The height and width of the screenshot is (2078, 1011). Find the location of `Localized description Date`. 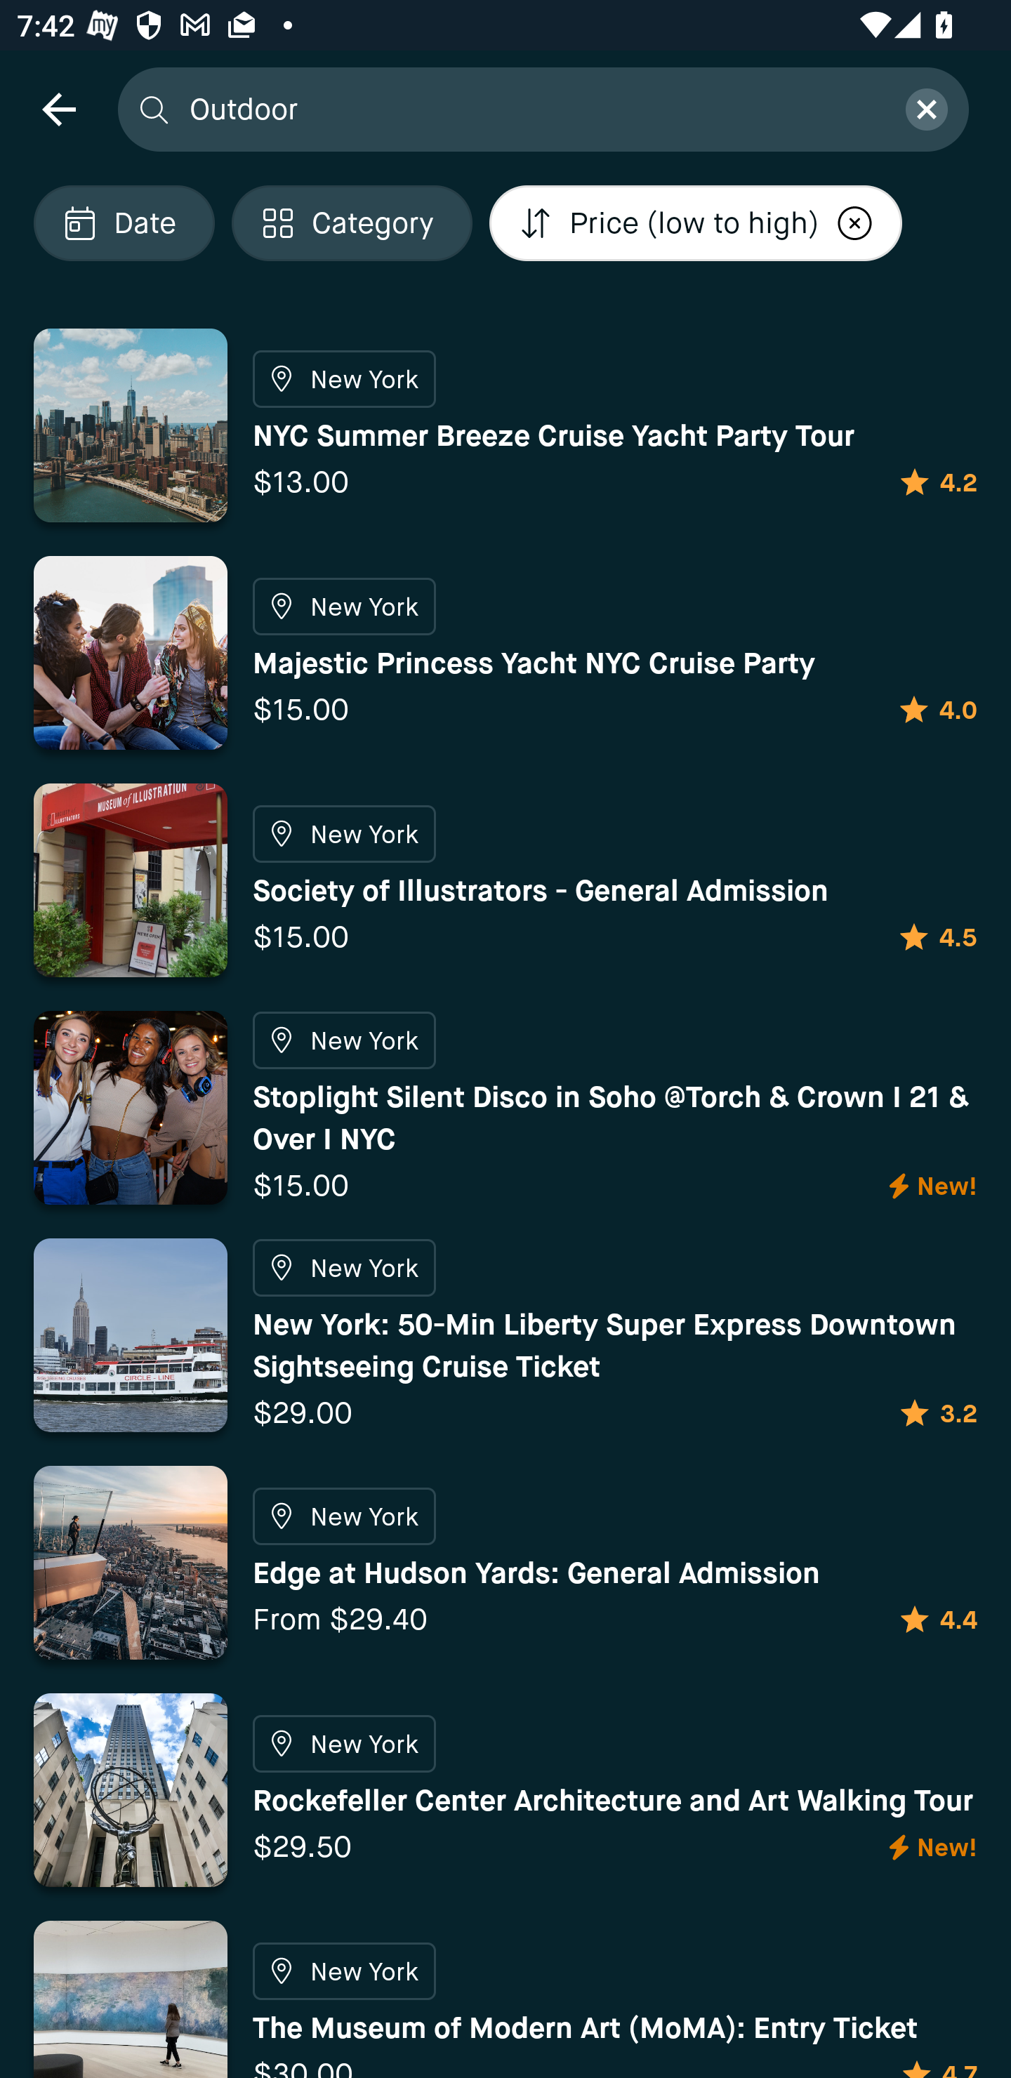

Localized description Date is located at coordinates (124, 223).